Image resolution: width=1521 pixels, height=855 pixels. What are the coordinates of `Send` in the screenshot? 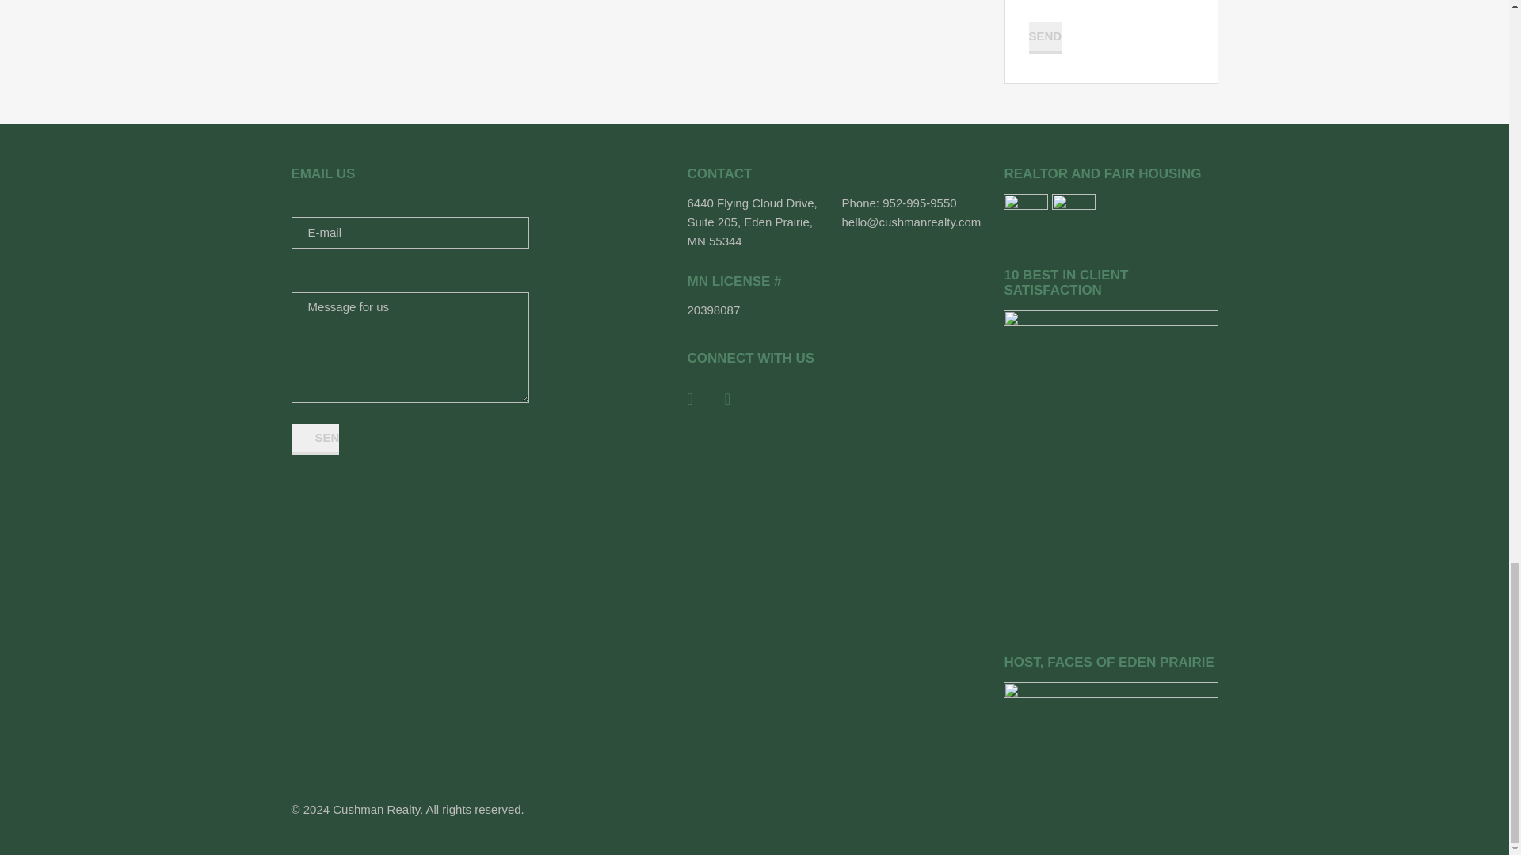 It's located at (1044, 38).